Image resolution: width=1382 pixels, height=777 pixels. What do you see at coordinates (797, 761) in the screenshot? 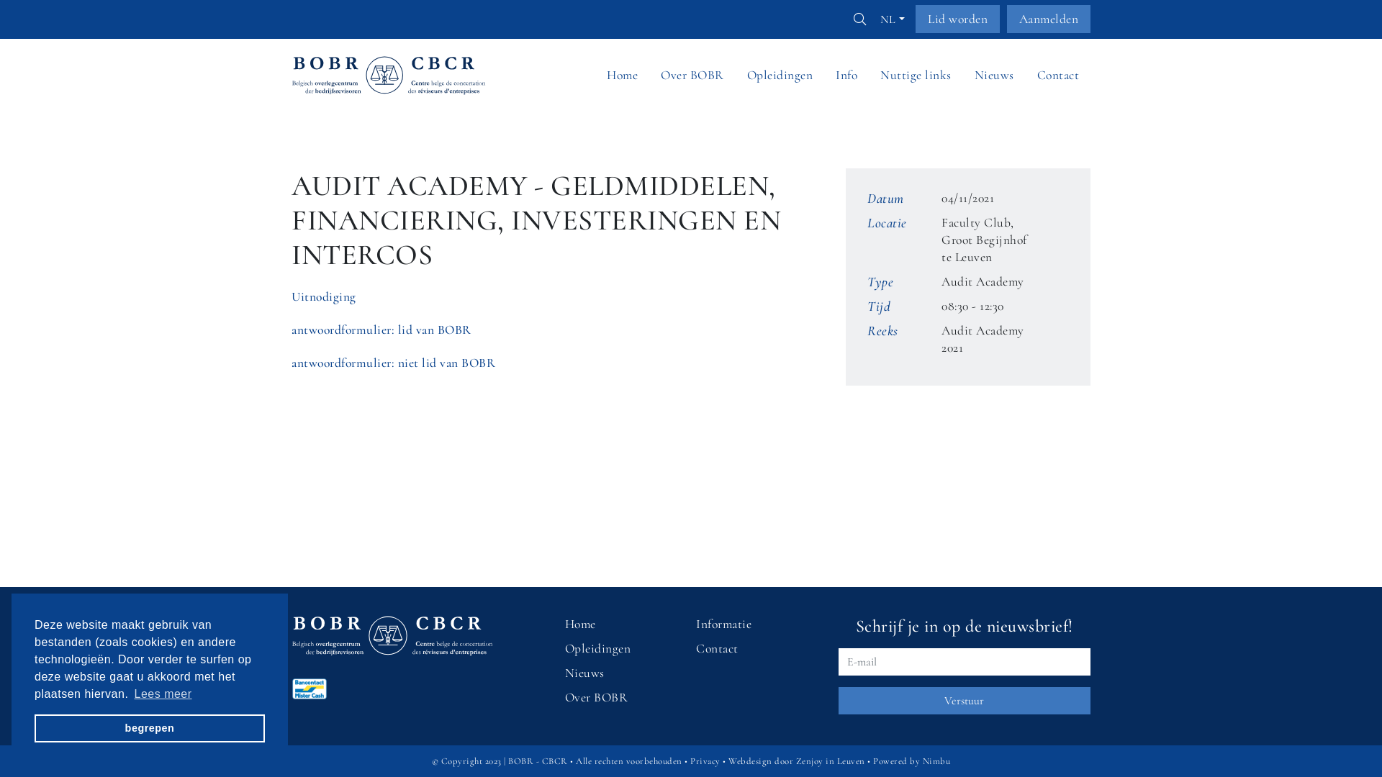
I see `Webdesign door Zenjoy in Leuven` at bounding box center [797, 761].